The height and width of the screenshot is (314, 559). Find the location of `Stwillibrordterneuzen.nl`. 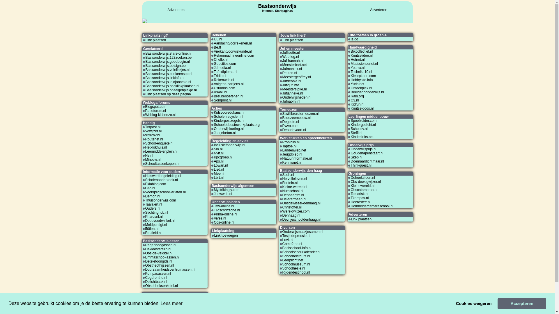

Stwillibrordterneuzen.nl is located at coordinates (300, 114).